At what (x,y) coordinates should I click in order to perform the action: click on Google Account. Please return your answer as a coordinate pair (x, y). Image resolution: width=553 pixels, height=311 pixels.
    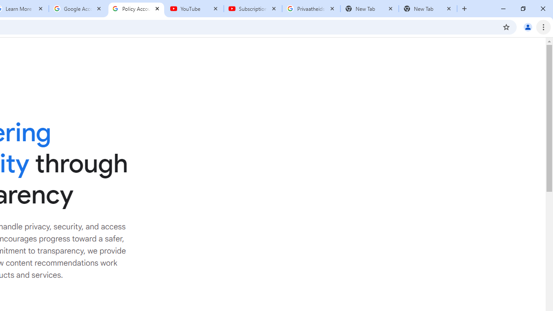
    Looking at the image, I should click on (78, 9).